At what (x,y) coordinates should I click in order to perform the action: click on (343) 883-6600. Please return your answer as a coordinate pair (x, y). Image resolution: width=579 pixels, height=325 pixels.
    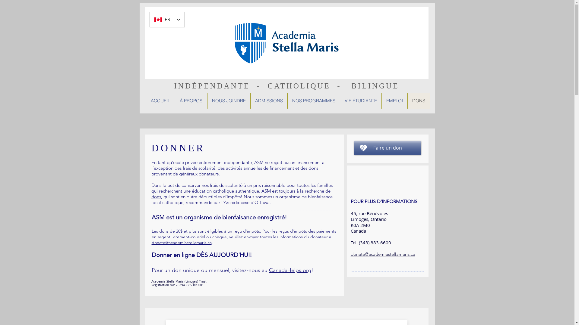
    Looking at the image, I should click on (375, 243).